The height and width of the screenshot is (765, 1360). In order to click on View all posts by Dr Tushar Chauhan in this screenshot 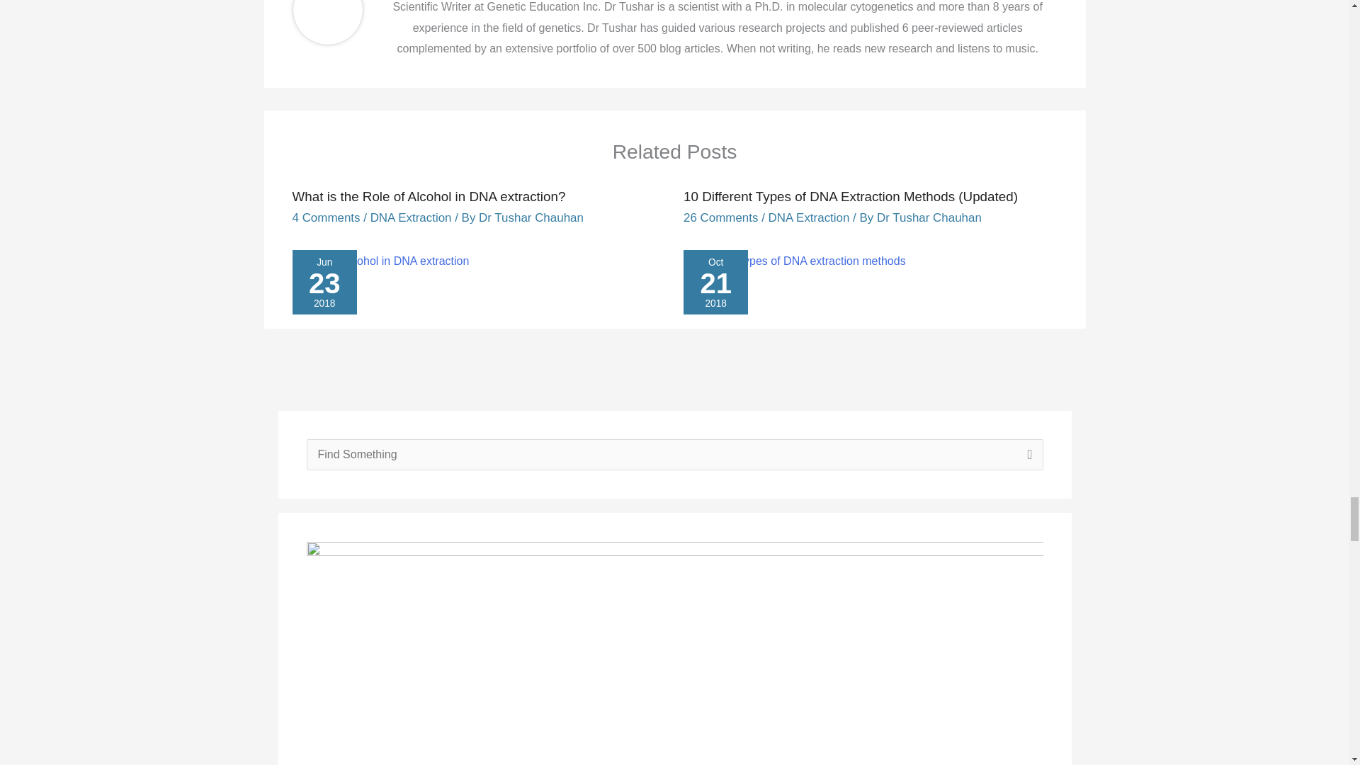, I will do `click(531, 218)`.